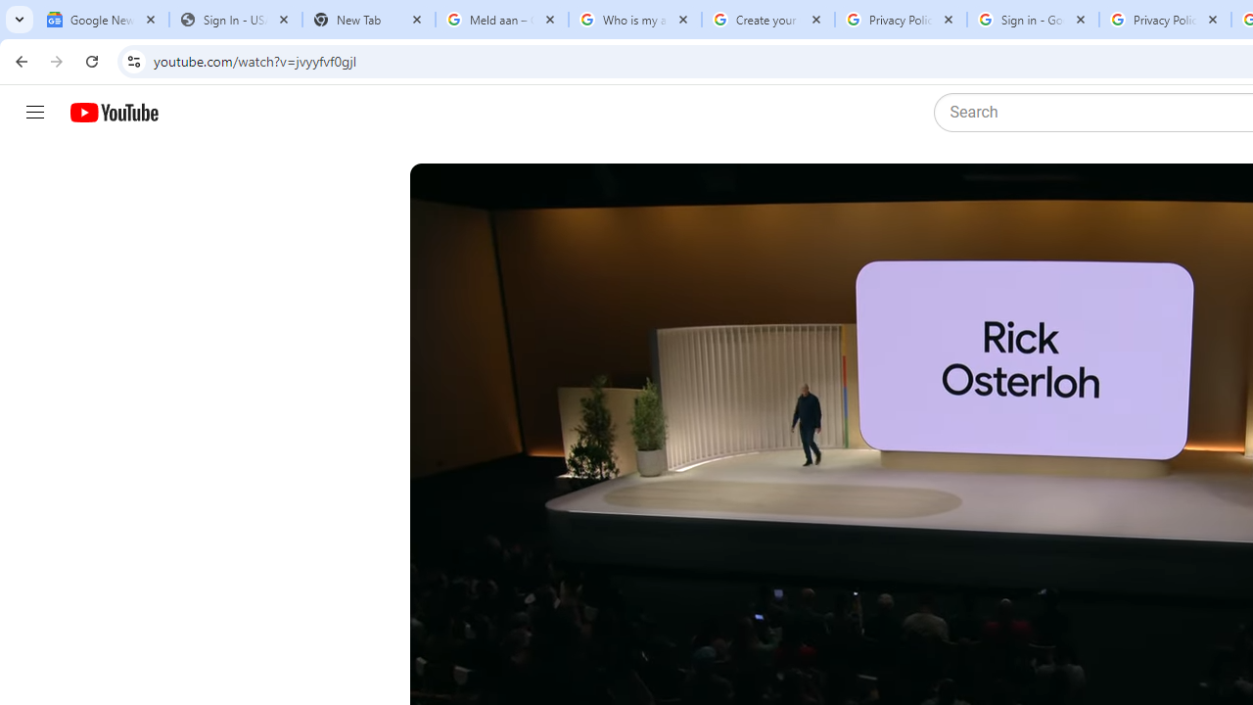  I want to click on Guide, so click(35, 113).